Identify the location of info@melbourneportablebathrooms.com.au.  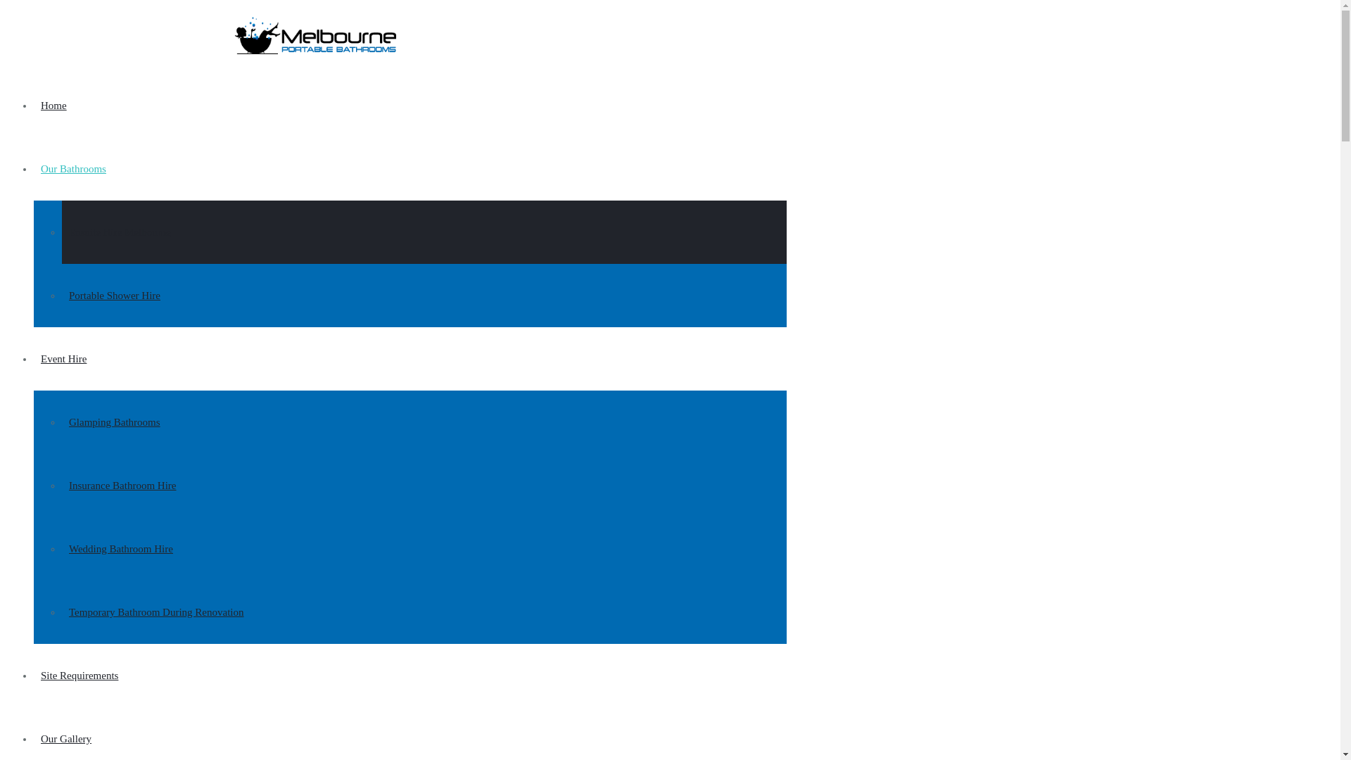
(91, 11).